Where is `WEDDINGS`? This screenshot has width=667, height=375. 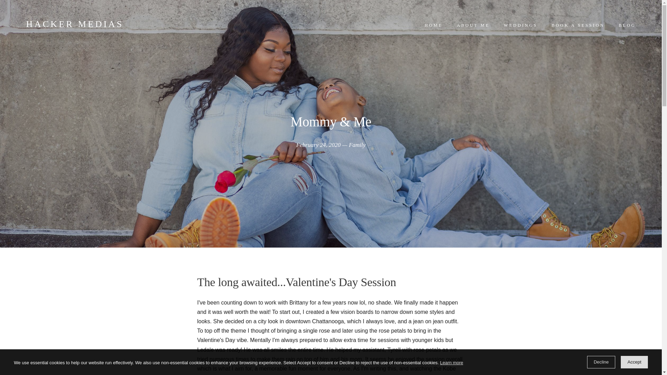
WEDDINGS is located at coordinates (520, 25).